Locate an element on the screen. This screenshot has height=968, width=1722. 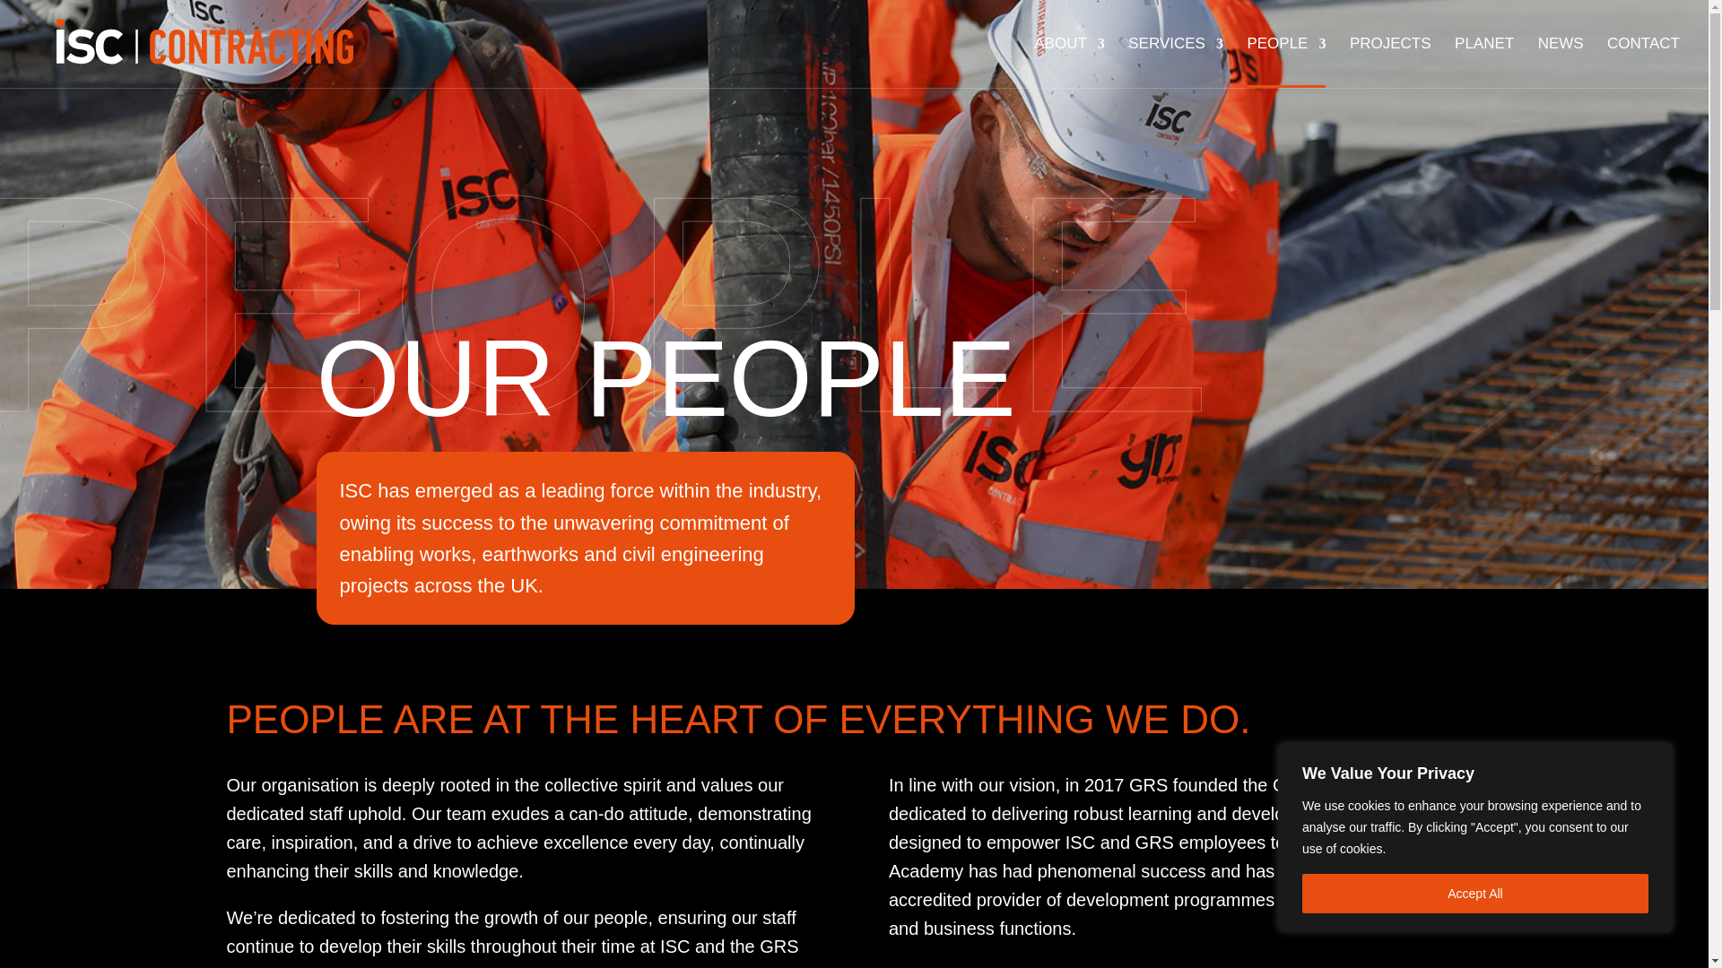
SERVICES is located at coordinates (1175, 63).